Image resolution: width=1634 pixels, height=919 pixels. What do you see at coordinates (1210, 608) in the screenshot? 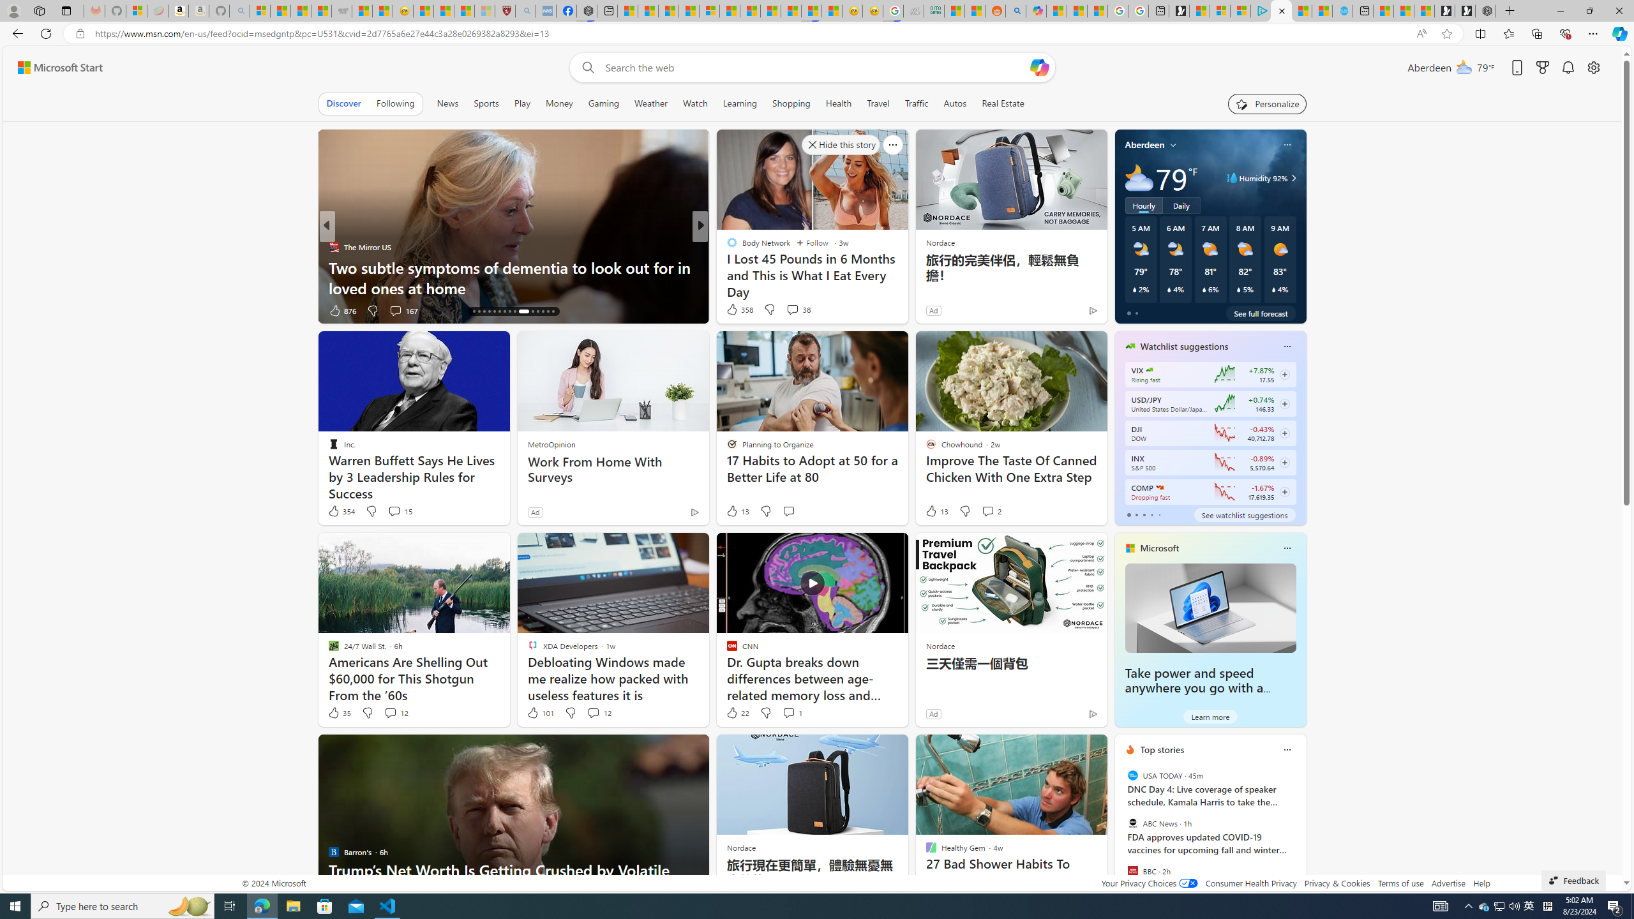
I see `Take power and speed anywhere you go with a Windows laptop.` at bounding box center [1210, 608].